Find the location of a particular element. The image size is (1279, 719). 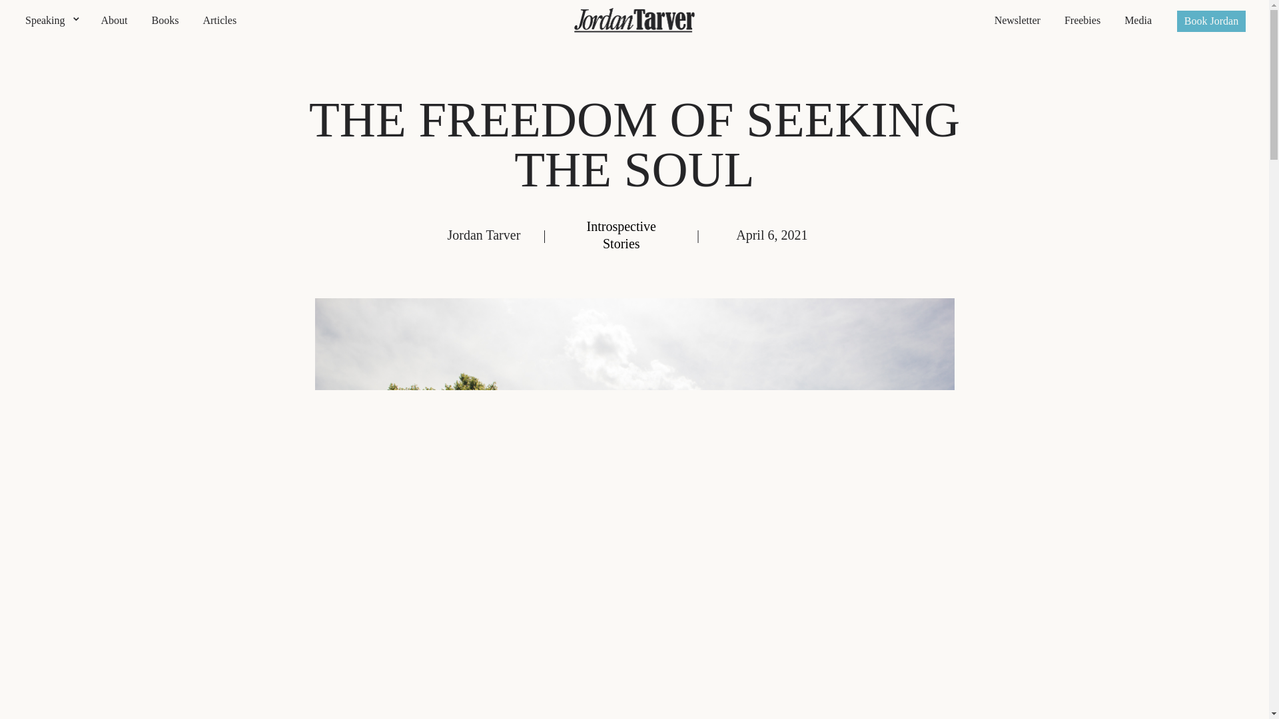

Newsletter is located at coordinates (1017, 20).